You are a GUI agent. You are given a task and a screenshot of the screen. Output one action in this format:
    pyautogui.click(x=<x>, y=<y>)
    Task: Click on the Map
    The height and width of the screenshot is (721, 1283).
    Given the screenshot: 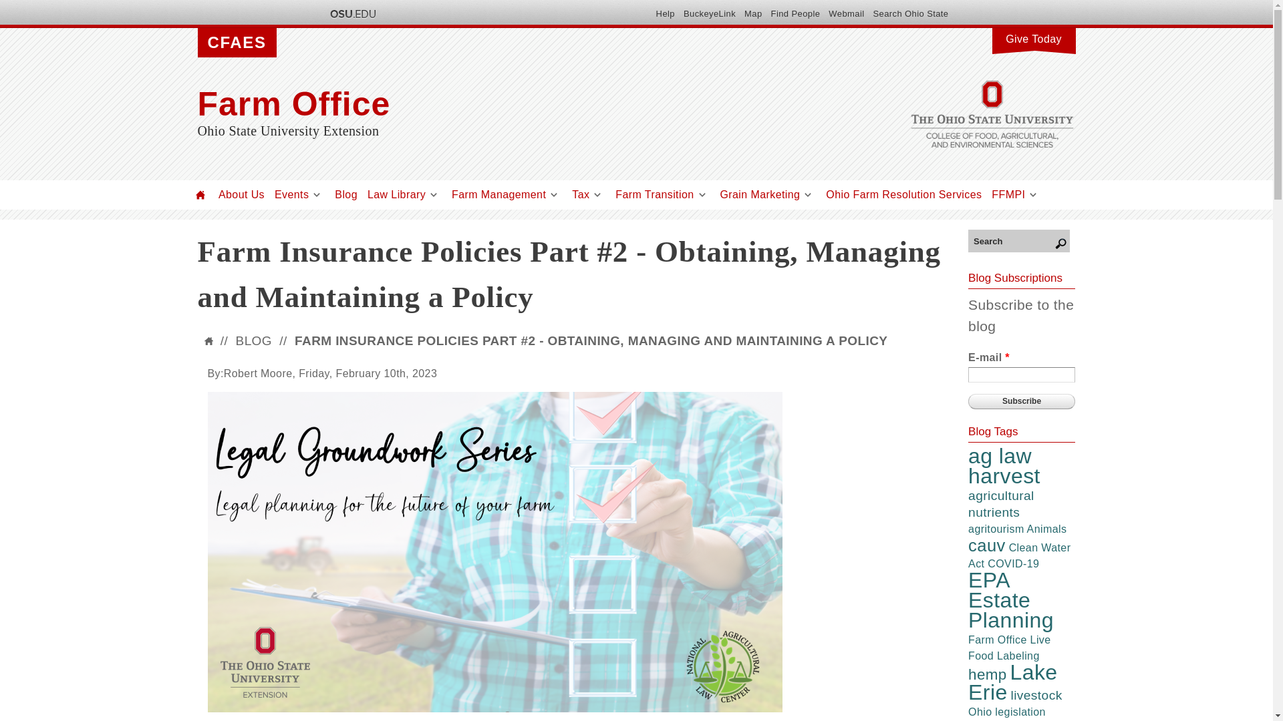 What is the action you would take?
    pyautogui.click(x=752, y=13)
    